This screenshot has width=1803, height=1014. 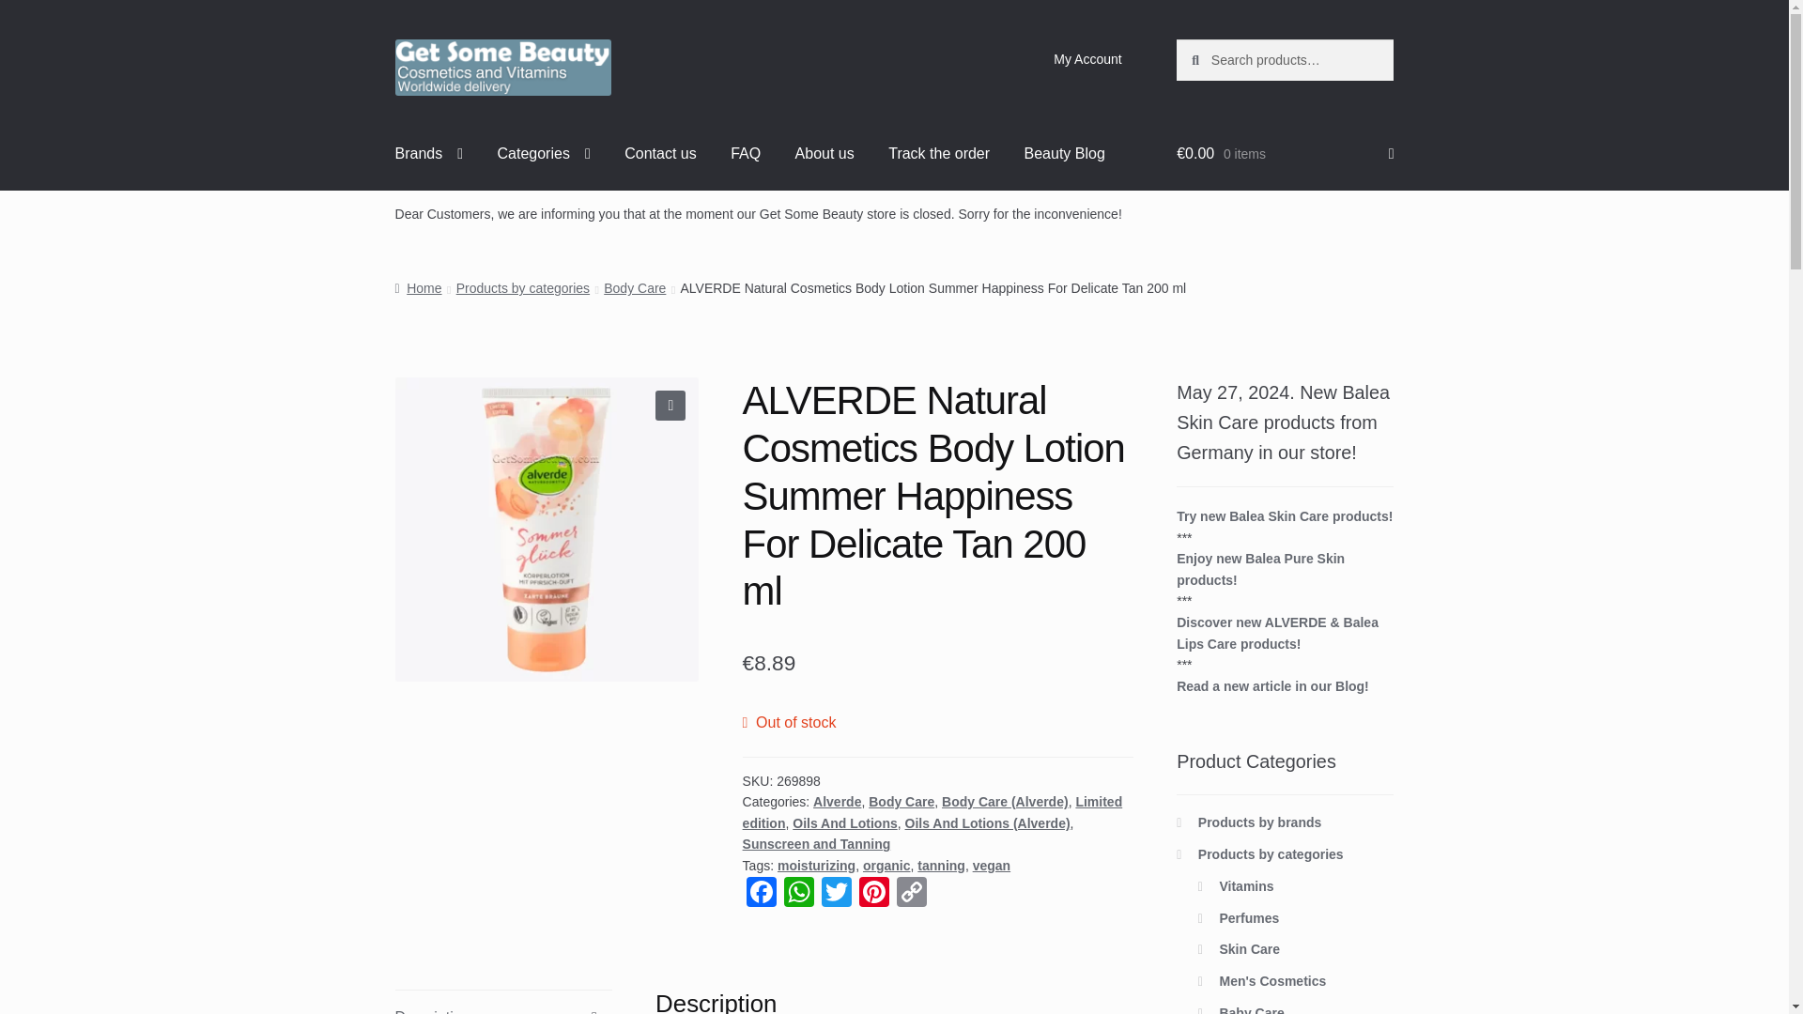 What do you see at coordinates (799, 894) in the screenshot?
I see `WhatsApp` at bounding box center [799, 894].